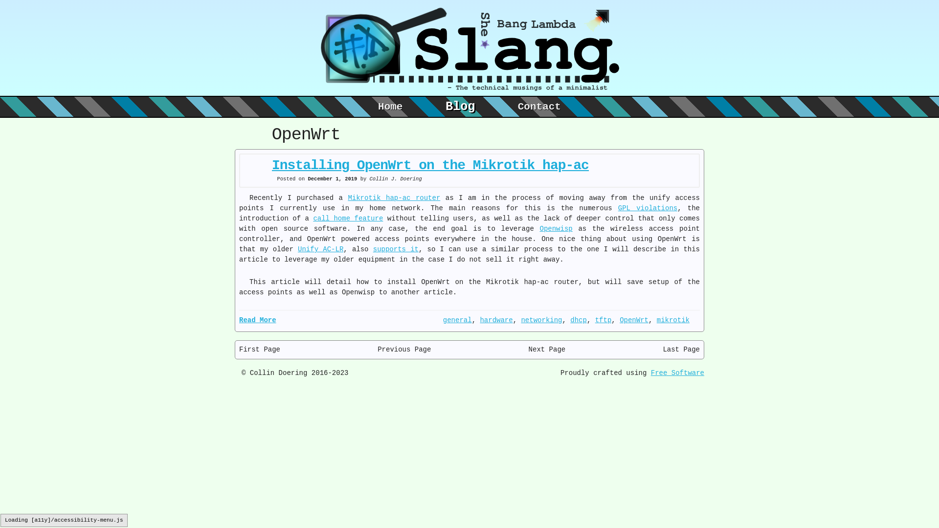 This screenshot has width=939, height=528. I want to click on All pages tagged 'hardware'., so click(496, 320).